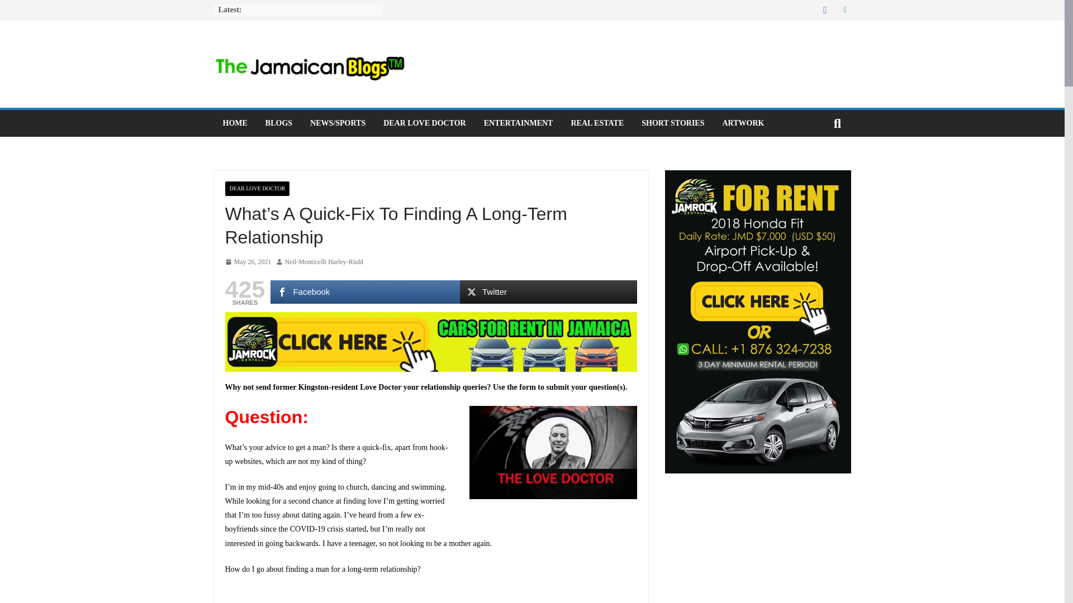  What do you see at coordinates (248, 262) in the screenshot?
I see `6:59 AM` at bounding box center [248, 262].